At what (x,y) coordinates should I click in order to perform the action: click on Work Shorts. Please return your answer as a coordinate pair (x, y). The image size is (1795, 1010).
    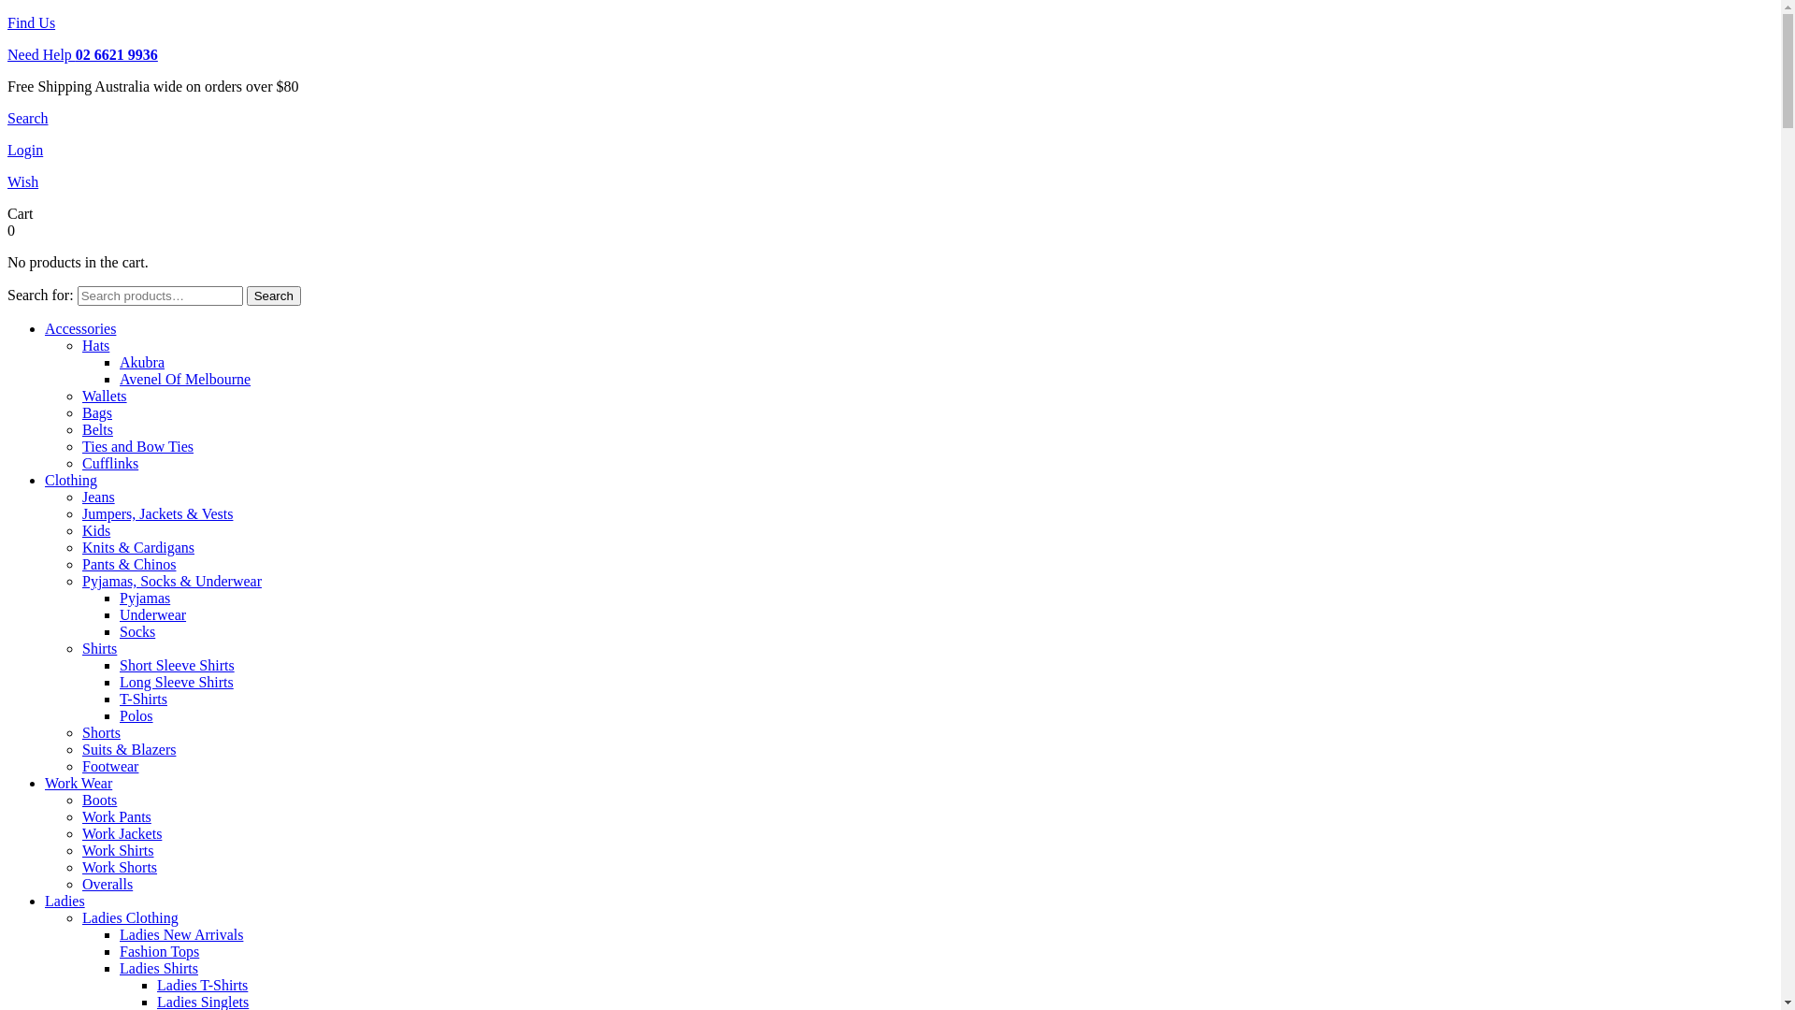
    Looking at the image, I should click on (120, 868).